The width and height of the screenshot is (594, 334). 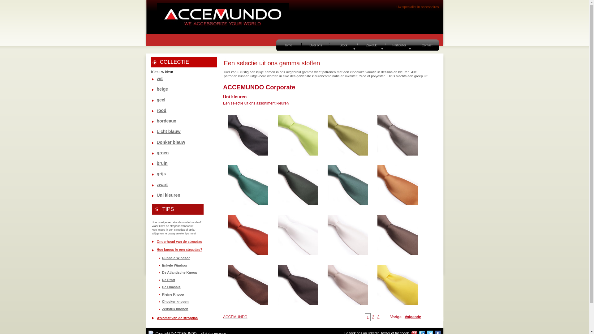 What do you see at coordinates (179, 242) in the screenshot?
I see `Onderhoud van de stropdas` at bounding box center [179, 242].